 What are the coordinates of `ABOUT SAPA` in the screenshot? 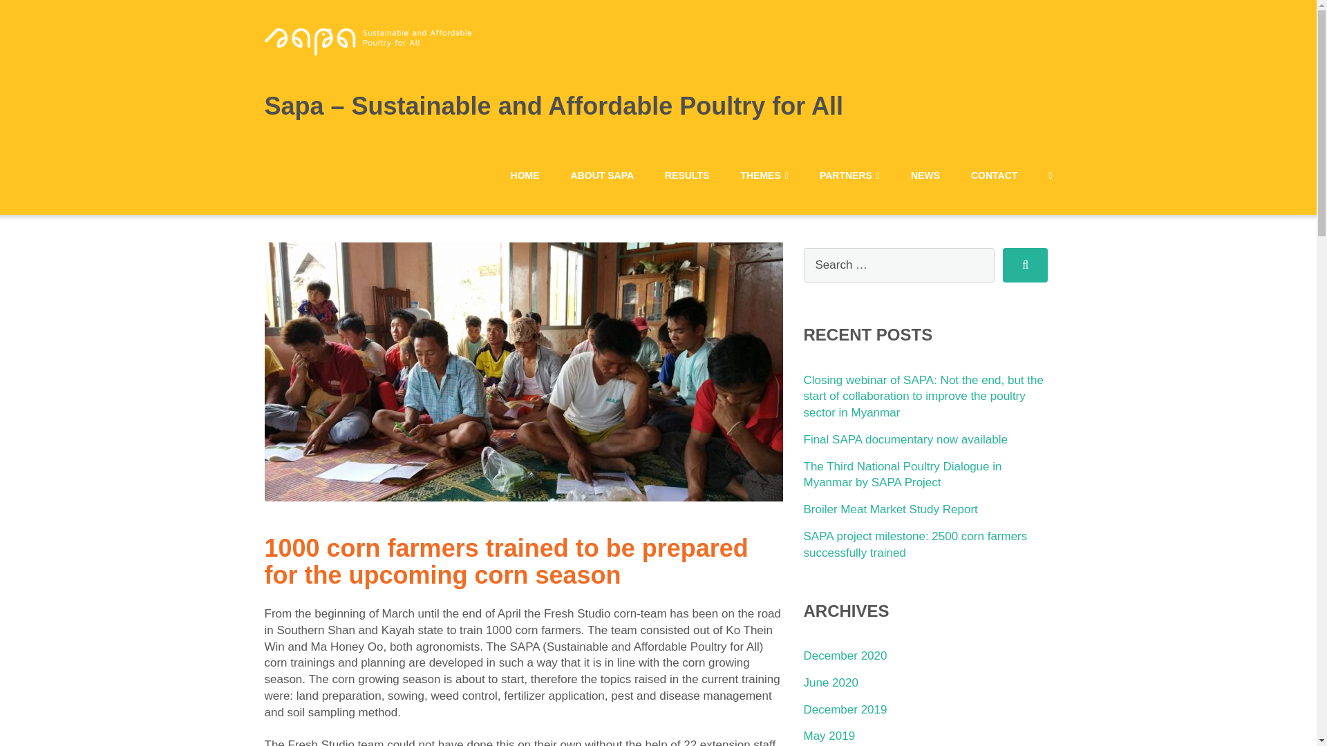 It's located at (602, 176).